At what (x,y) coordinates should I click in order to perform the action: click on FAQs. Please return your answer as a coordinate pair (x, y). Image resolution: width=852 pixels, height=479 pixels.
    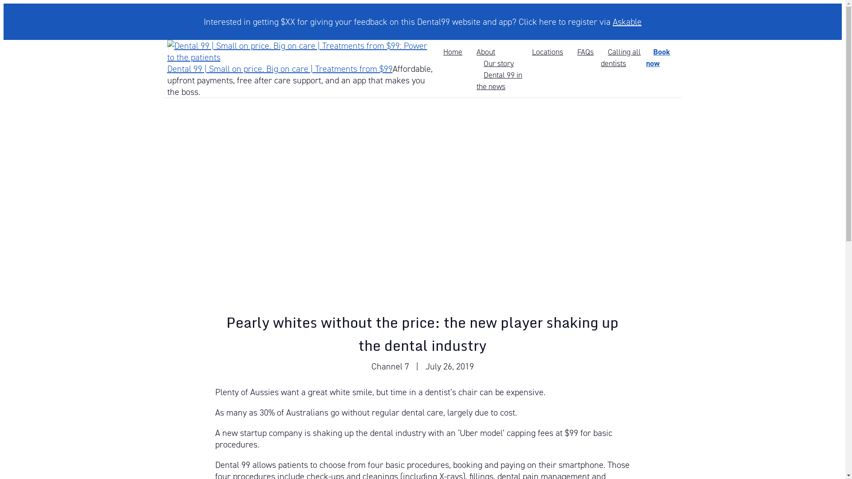
    Looking at the image, I should click on (586, 52).